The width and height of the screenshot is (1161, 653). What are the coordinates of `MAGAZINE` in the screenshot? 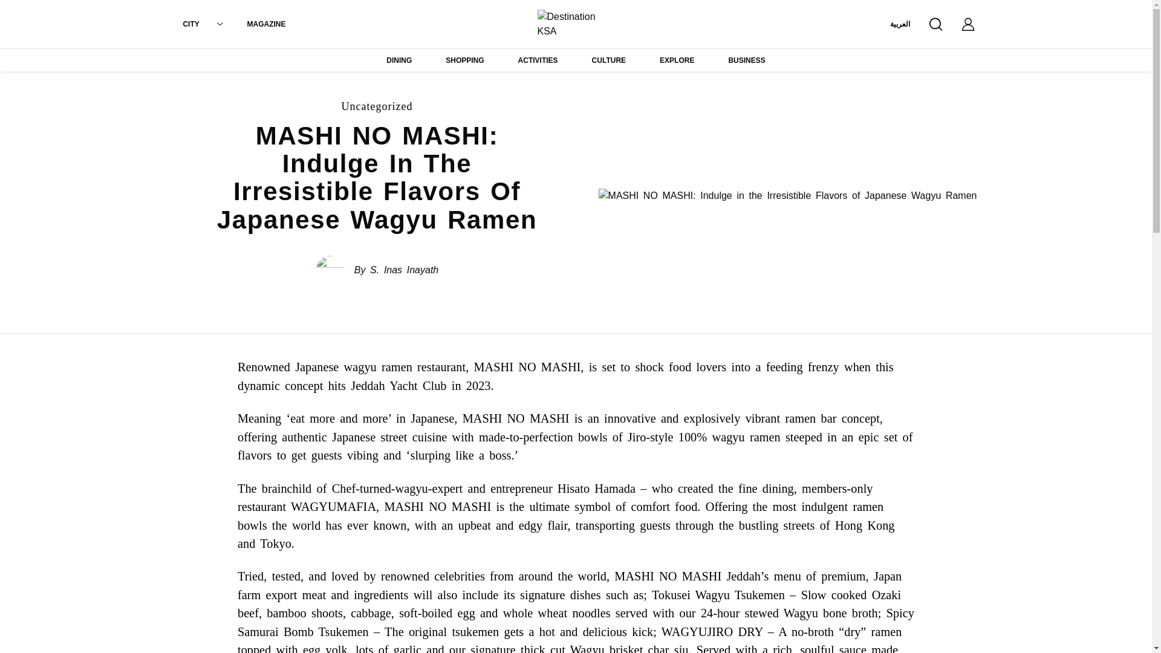 It's located at (266, 24).